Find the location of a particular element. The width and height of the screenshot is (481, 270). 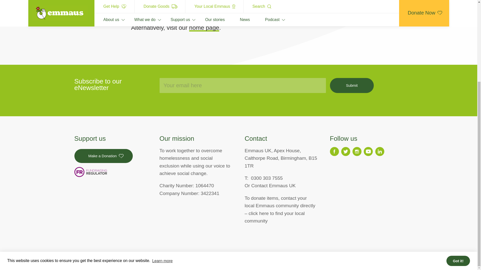

Got it! is located at coordinates (458, 146).